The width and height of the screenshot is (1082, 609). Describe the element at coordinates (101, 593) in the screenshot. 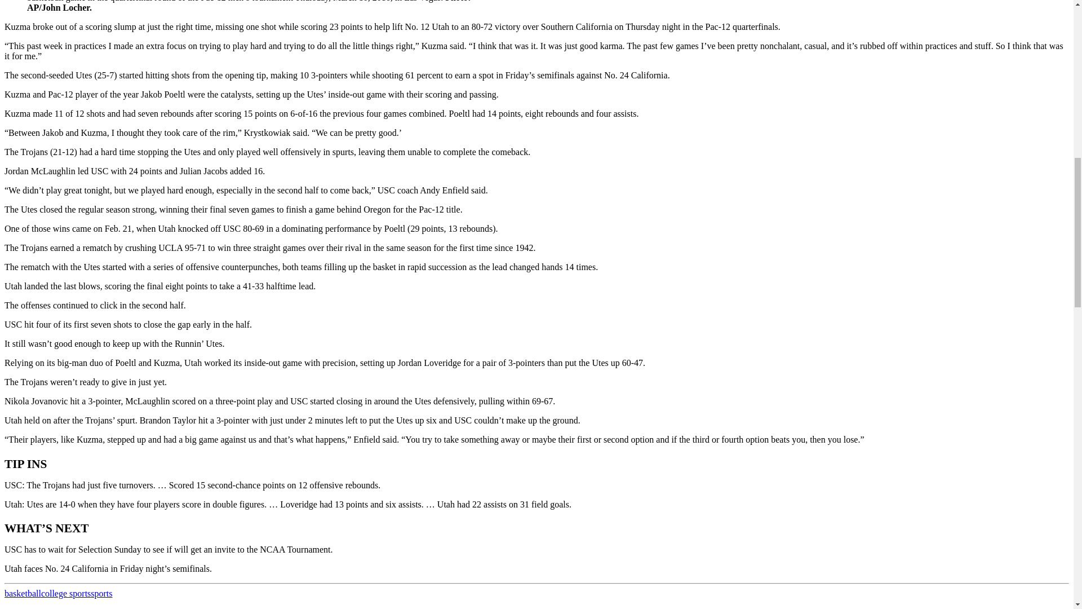

I see `sports` at that location.